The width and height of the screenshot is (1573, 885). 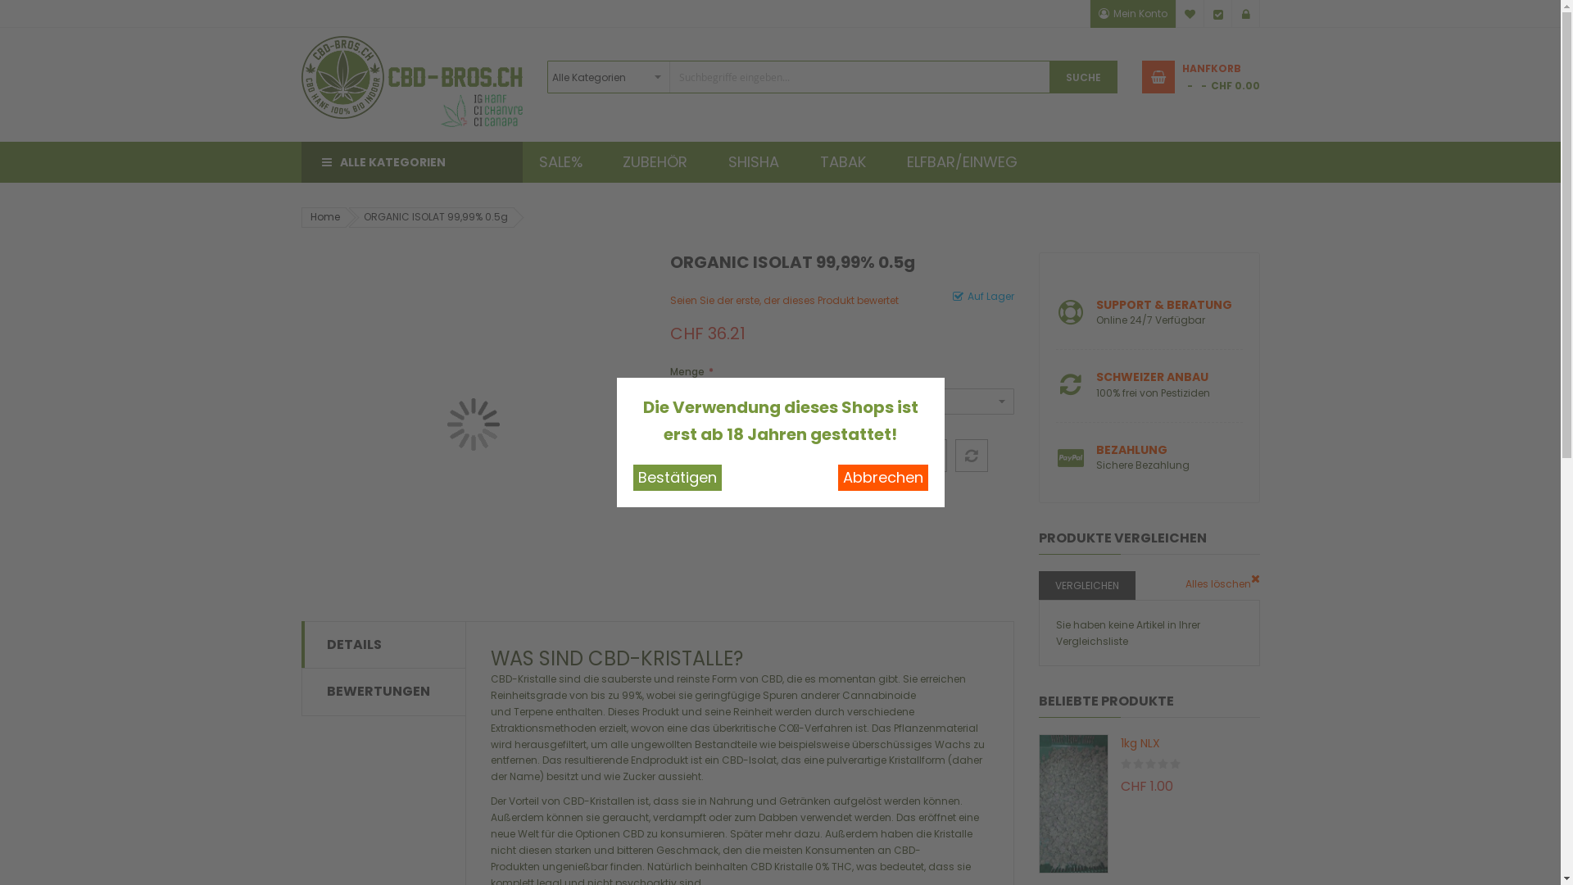 What do you see at coordinates (1218, 14) in the screenshot?
I see `Kasse` at bounding box center [1218, 14].